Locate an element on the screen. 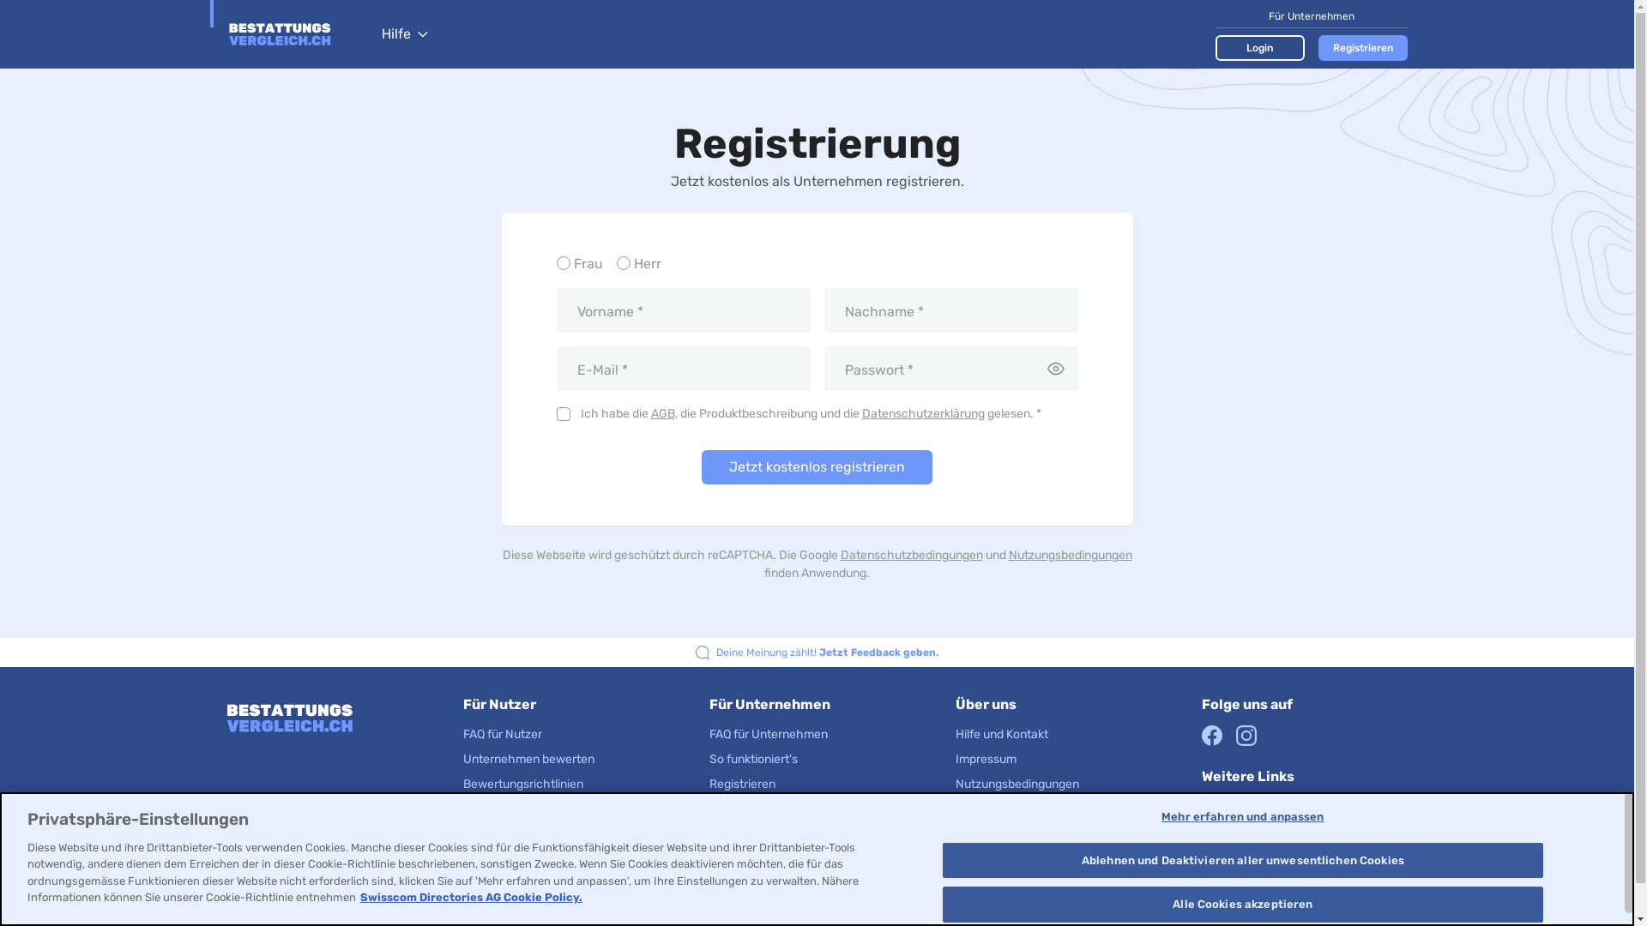  Hilfe is located at coordinates (404, 34).